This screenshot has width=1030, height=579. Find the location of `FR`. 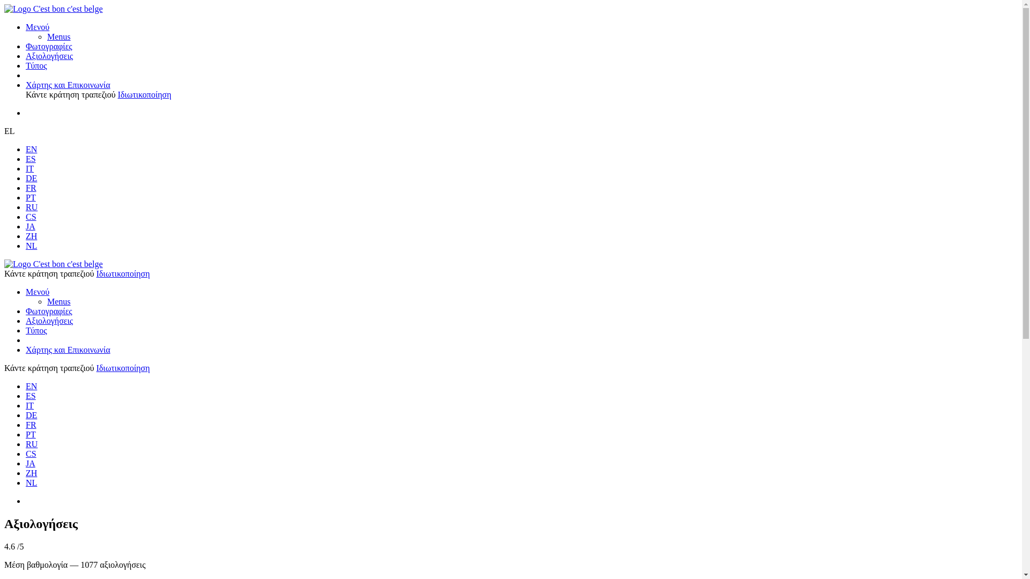

FR is located at coordinates (31, 425).